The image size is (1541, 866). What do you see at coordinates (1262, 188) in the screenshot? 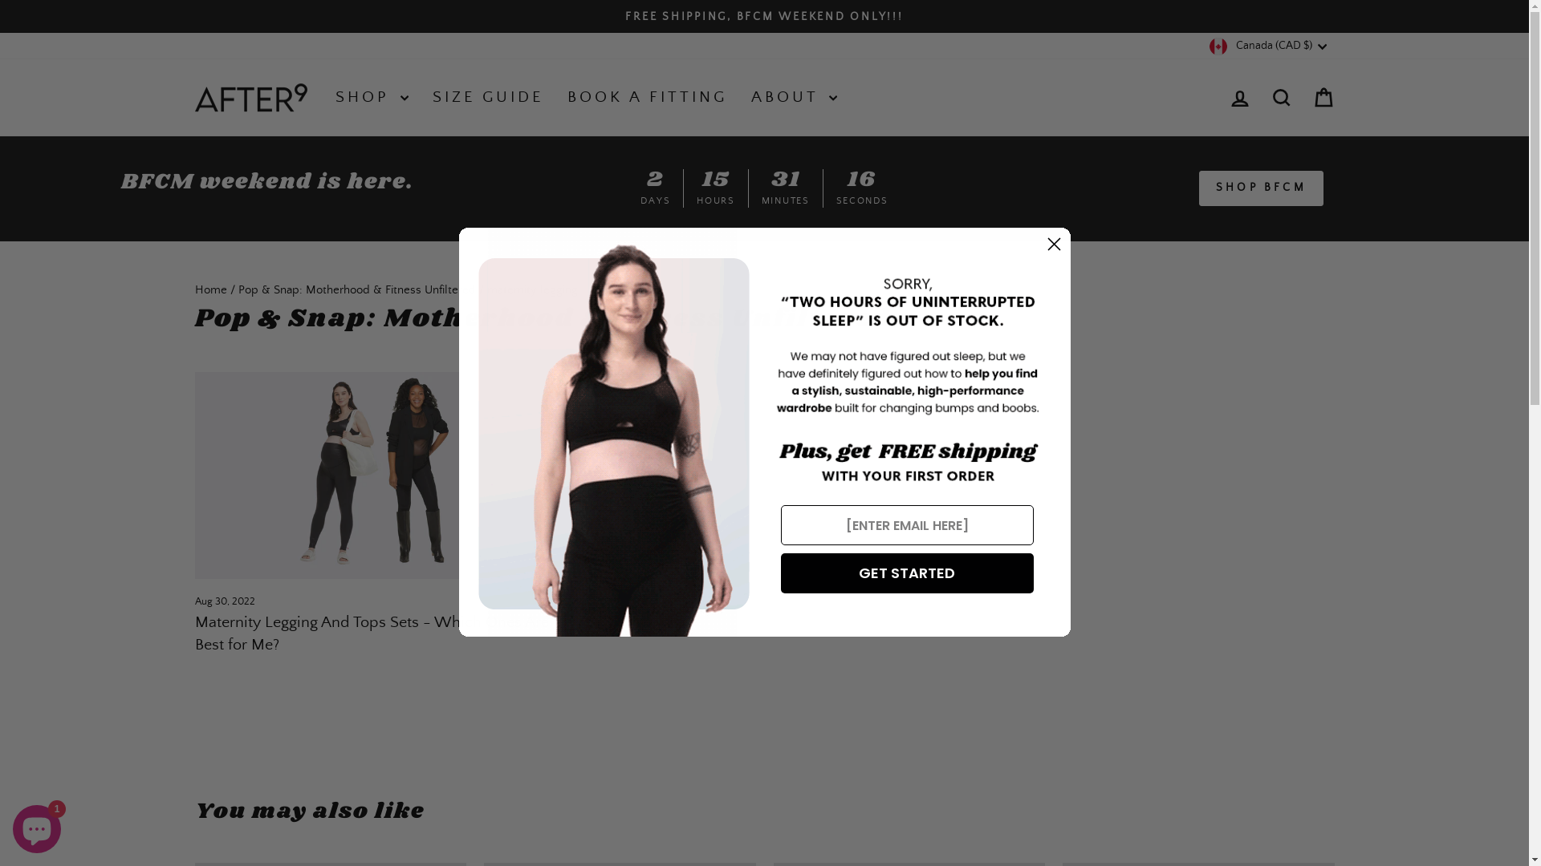
I see `SHOP BFCM` at bounding box center [1262, 188].